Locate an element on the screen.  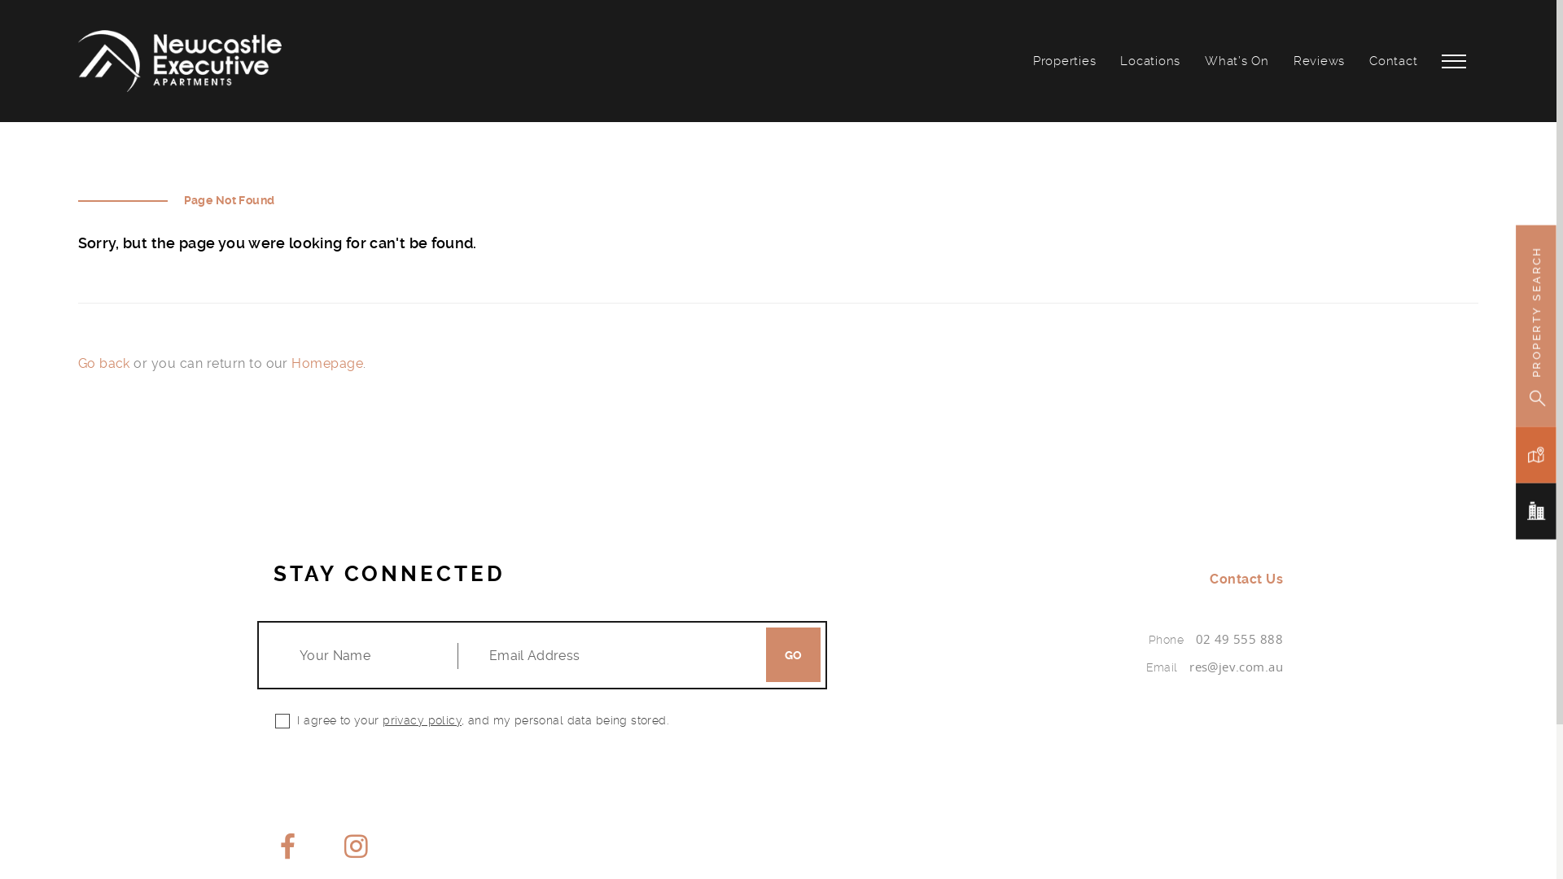
Homepage is located at coordinates (327, 364).